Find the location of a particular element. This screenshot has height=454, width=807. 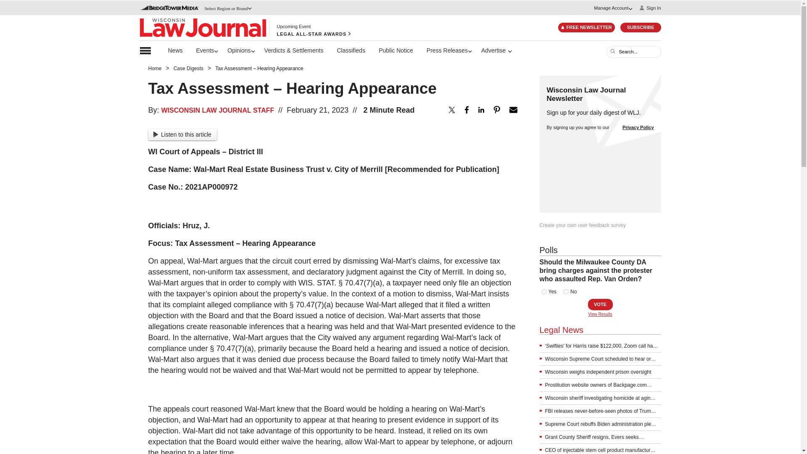

Share by Email is located at coordinates (513, 109).